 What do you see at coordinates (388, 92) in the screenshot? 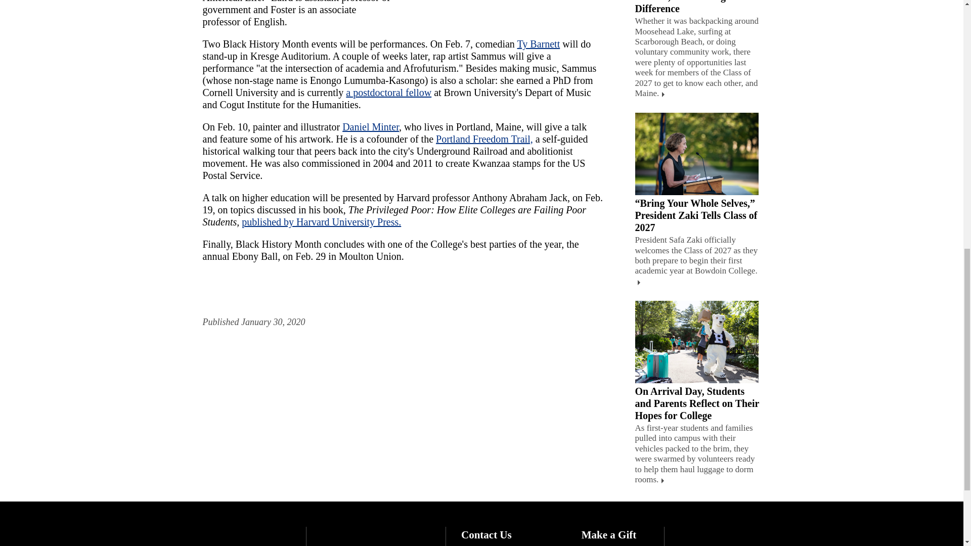
I see `a postdoctoral fellow` at bounding box center [388, 92].